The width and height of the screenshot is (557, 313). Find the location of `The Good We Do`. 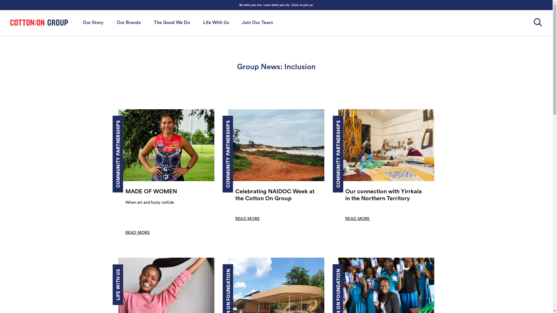

The Good We Do is located at coordinates (172, 23).